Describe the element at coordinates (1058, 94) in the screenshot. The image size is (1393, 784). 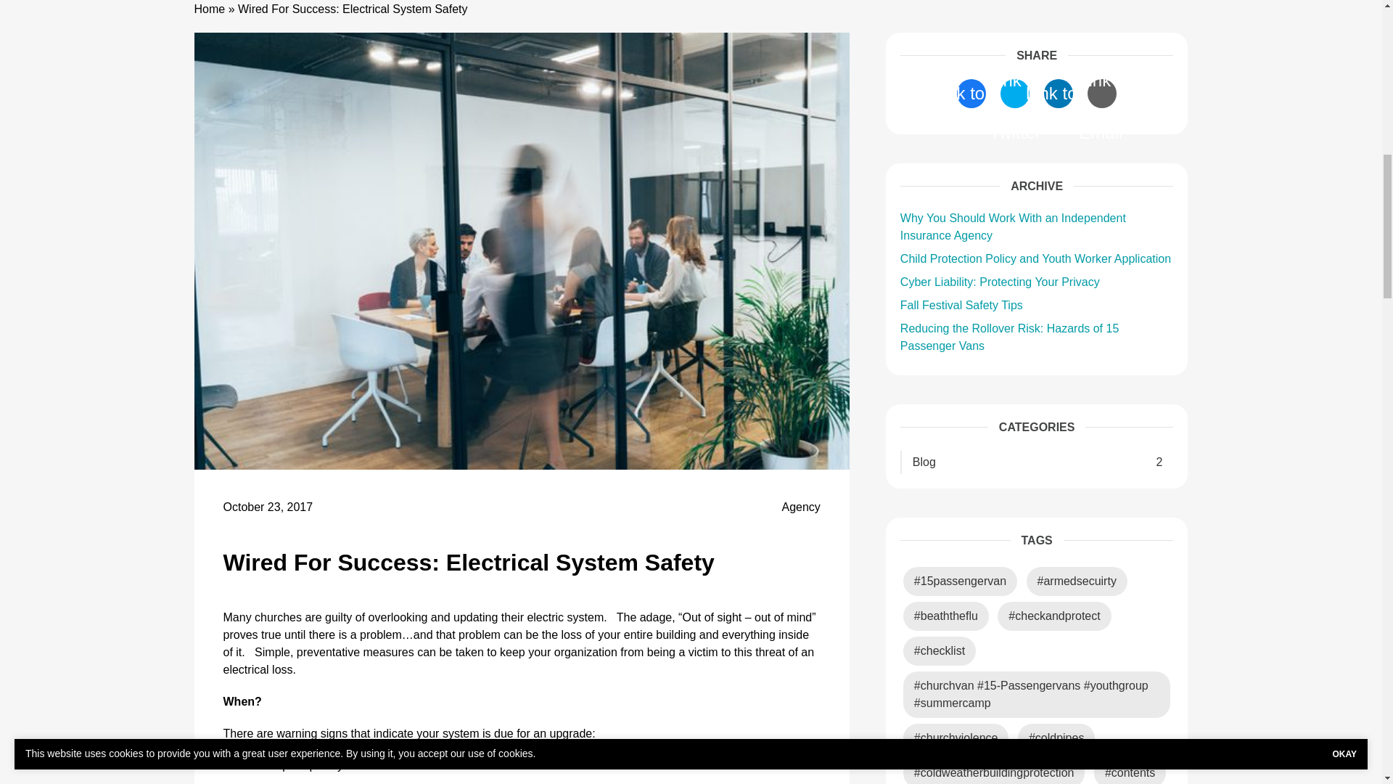
I see `Share Link to LinkedIn` at that location.